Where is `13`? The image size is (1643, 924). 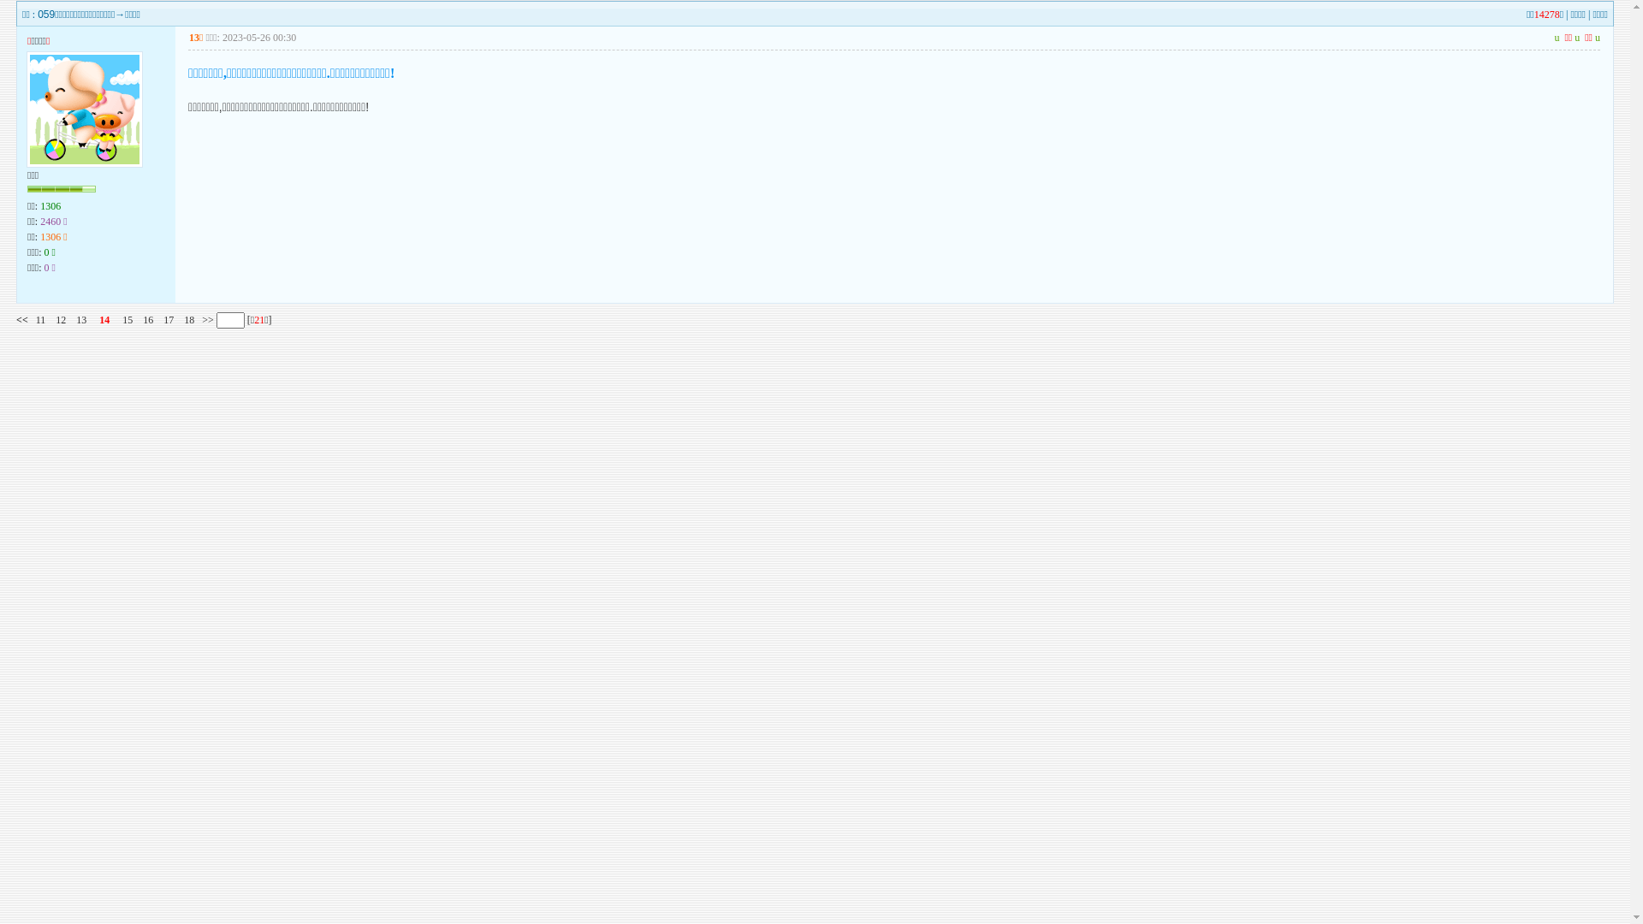 13 is located at coordinates (81, 320).